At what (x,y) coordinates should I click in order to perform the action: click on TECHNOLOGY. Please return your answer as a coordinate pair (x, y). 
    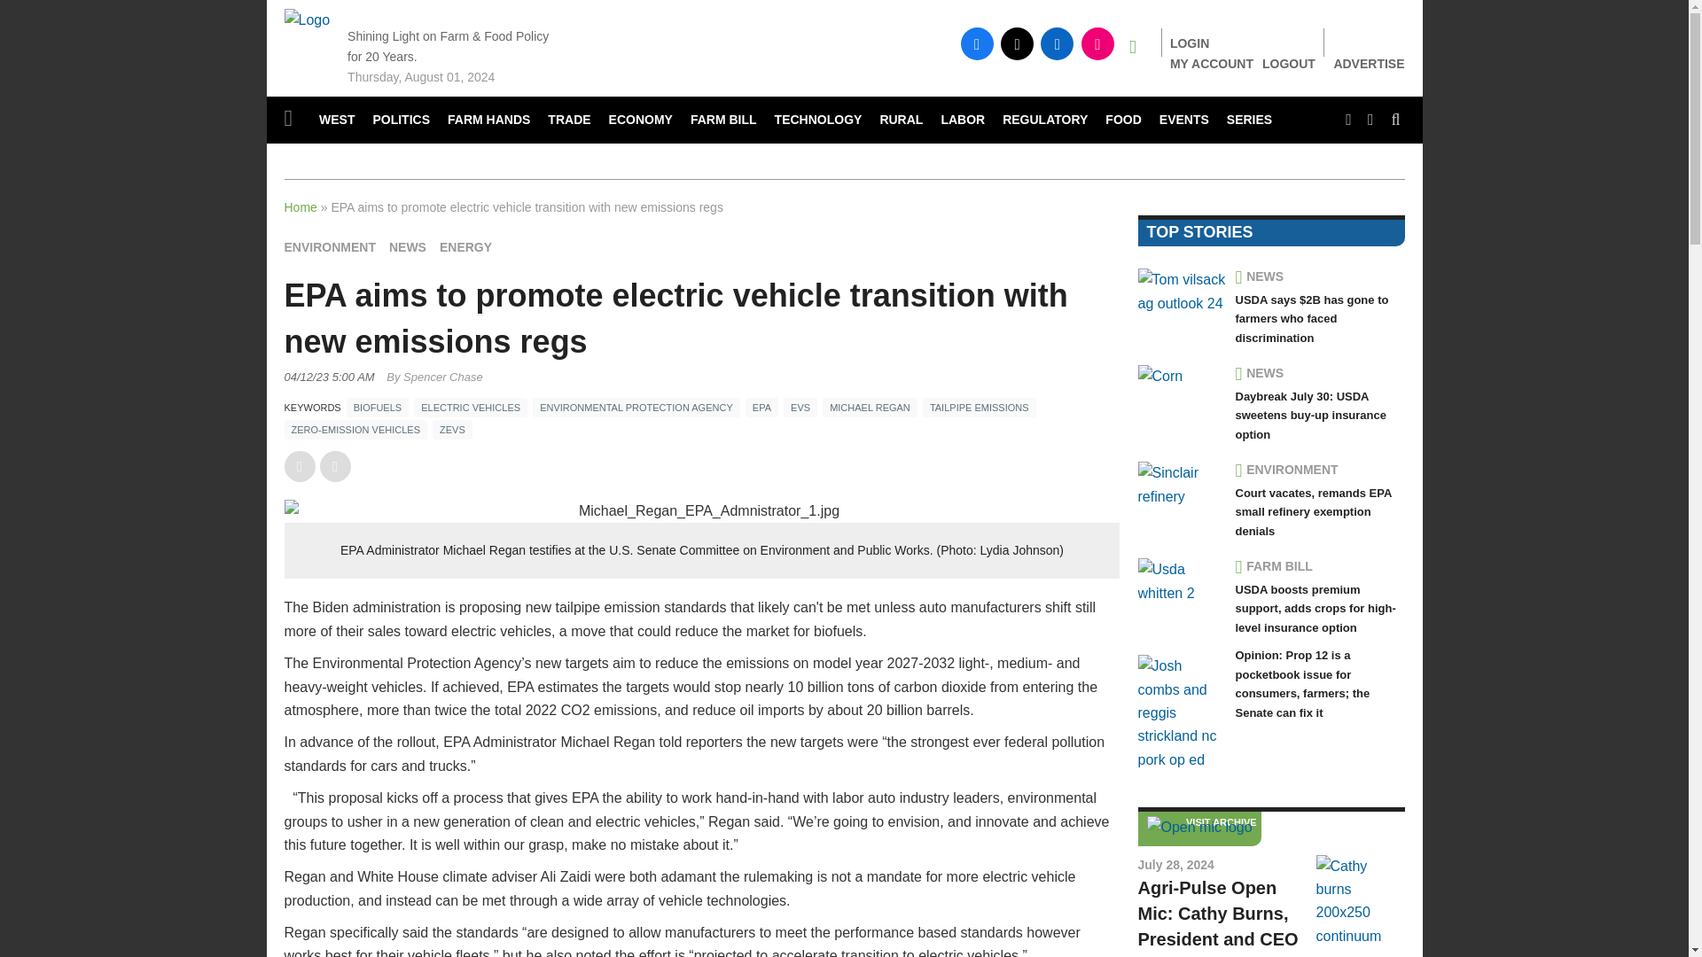
    Looking at the image, I should click on (819, 121).